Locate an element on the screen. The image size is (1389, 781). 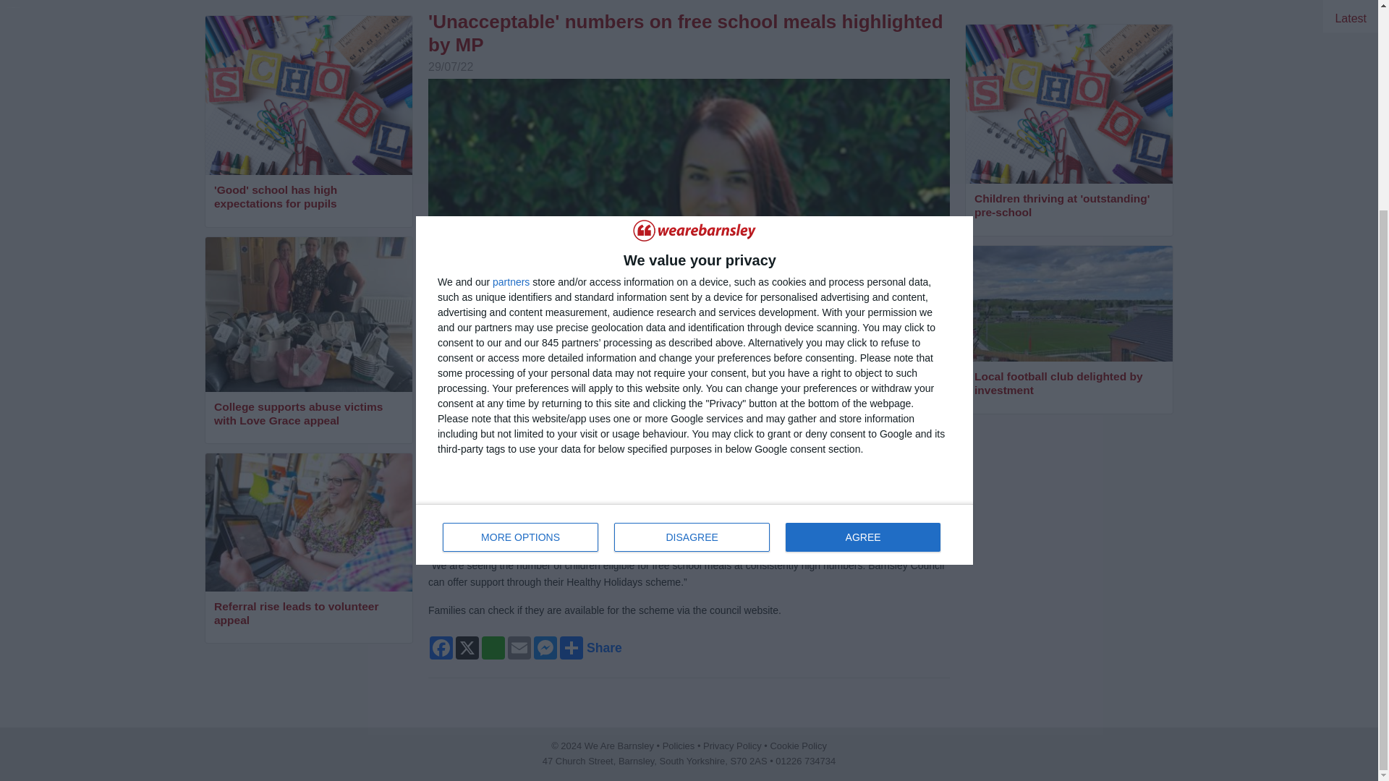
Email is located at coordinates (694, 256).